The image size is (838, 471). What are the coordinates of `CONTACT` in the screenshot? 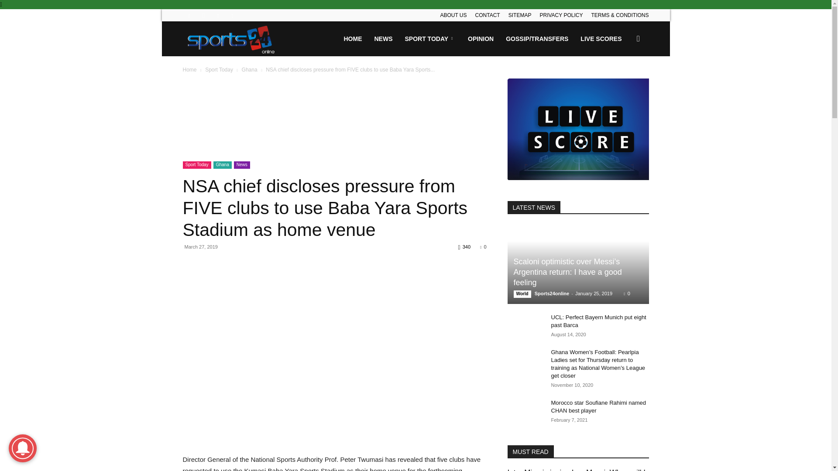 It's located at (488, 15).